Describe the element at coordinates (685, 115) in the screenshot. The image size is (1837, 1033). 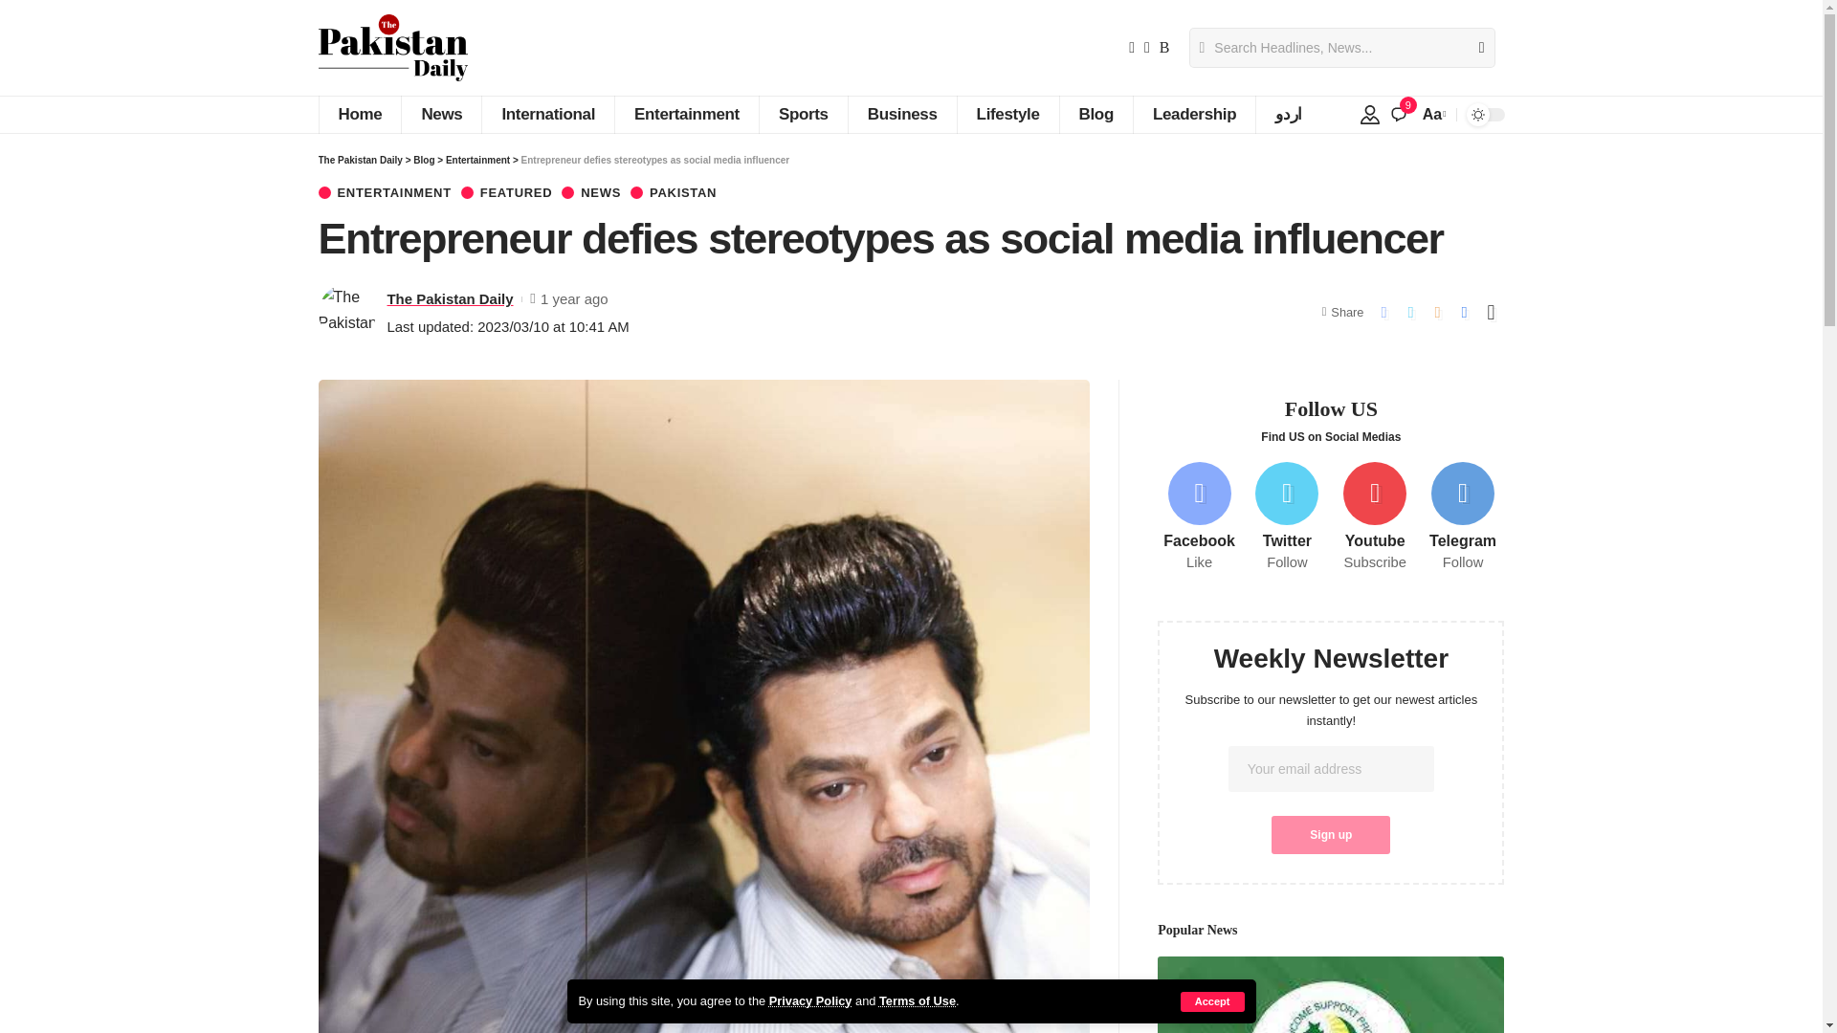
I see `Entertainment` at that location.